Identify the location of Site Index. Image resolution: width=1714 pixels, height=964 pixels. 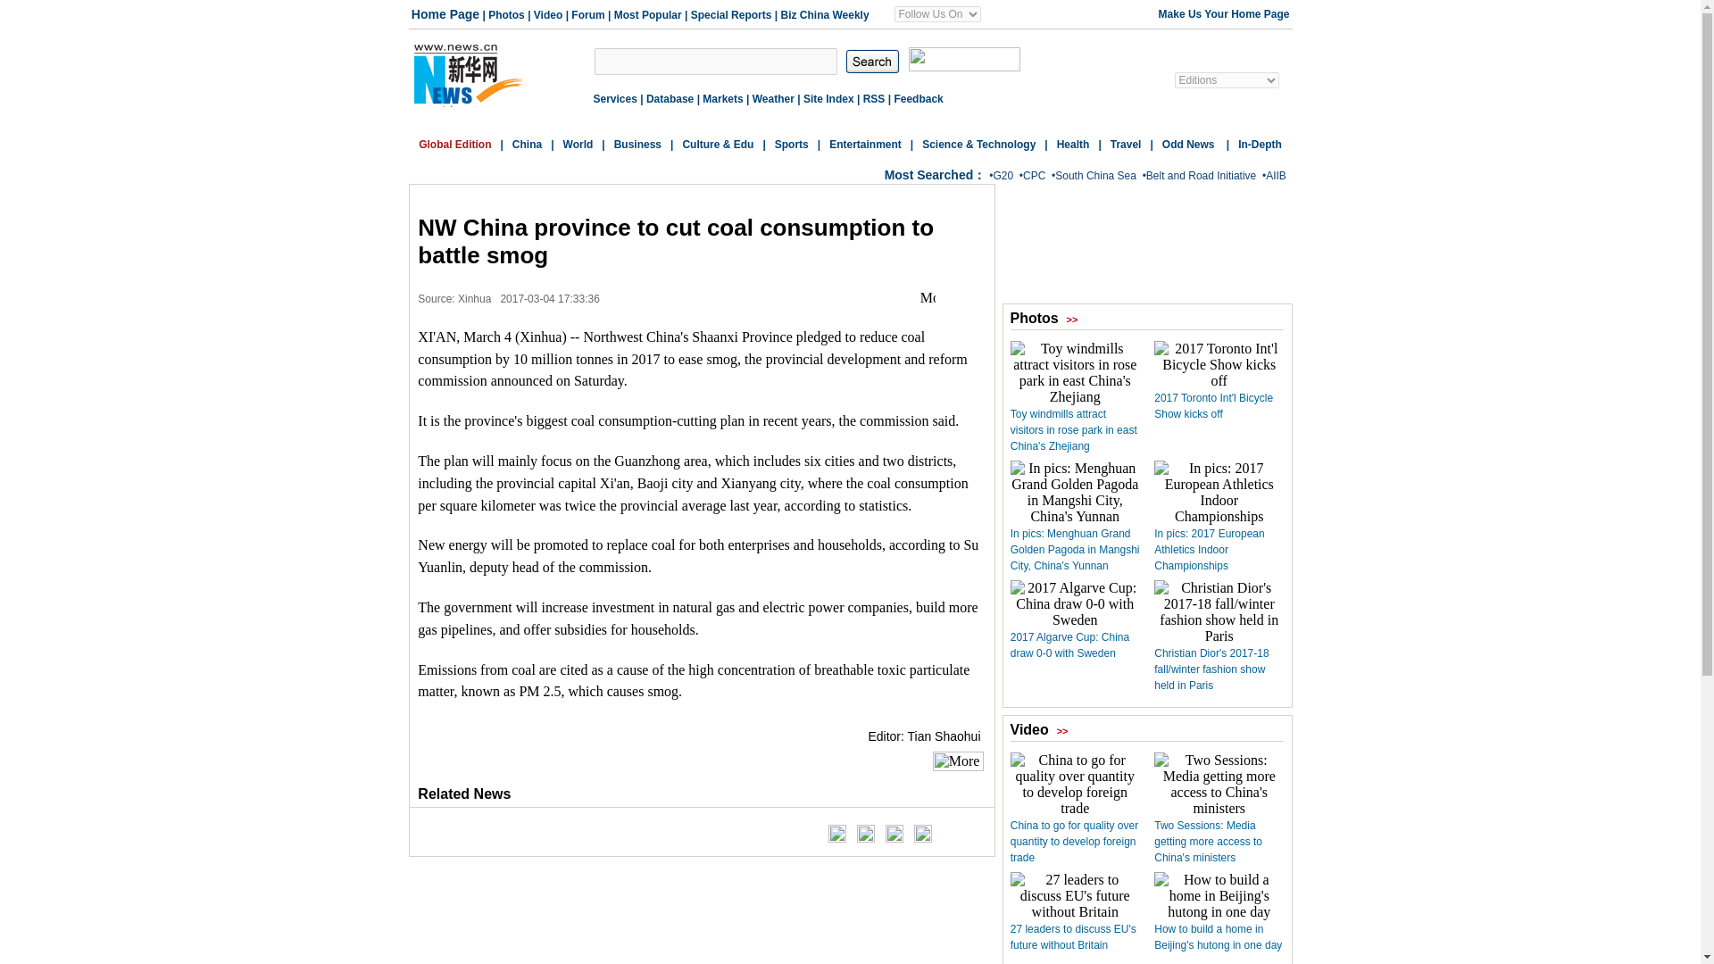
(828, 98).